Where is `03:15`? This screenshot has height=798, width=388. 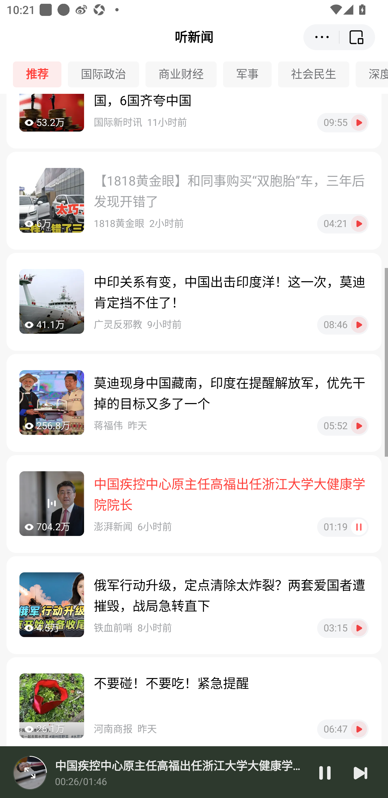 03:15 is located at coordinates (343, 628).